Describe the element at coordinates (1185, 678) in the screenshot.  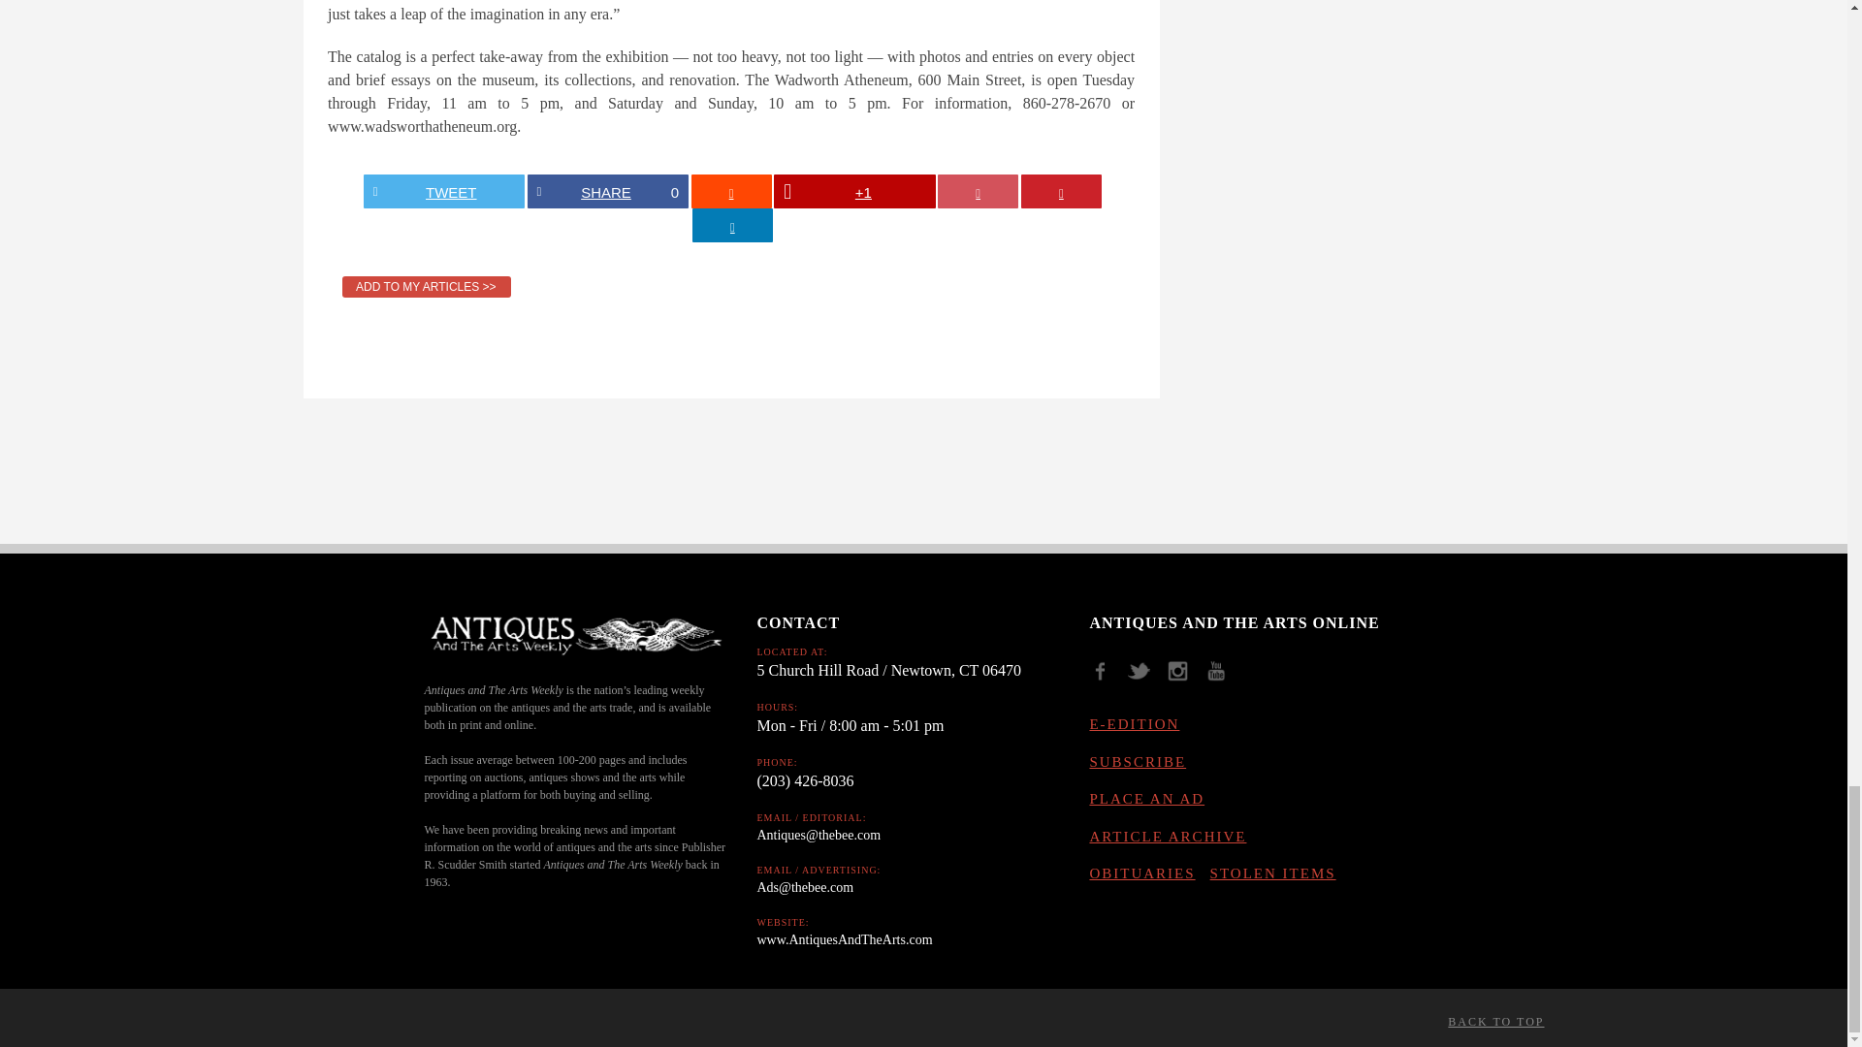
I see `Instagram` at that location.